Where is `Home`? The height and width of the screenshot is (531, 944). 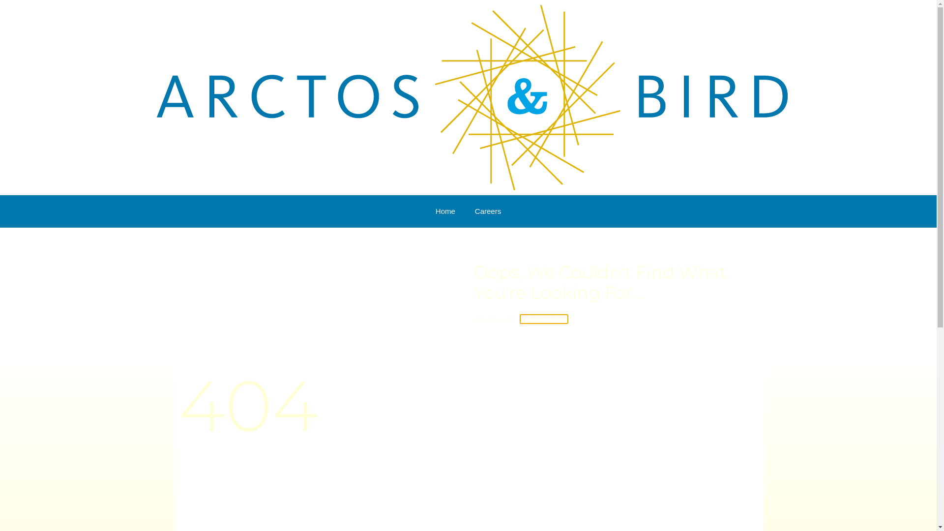
Home is located at coordinates (445, 211).